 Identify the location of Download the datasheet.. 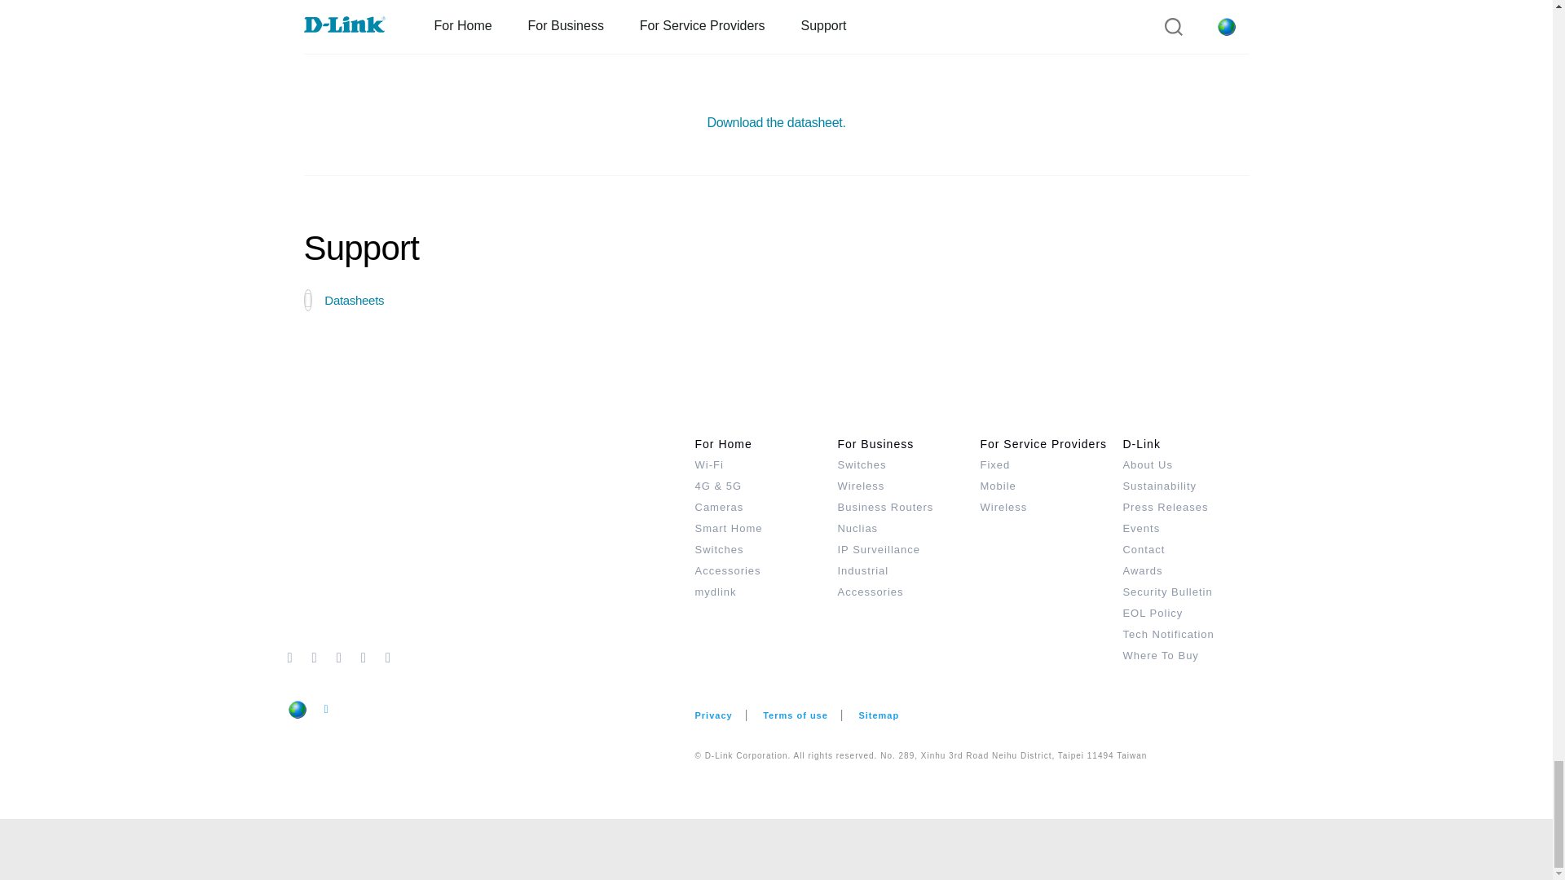
(776, 122).